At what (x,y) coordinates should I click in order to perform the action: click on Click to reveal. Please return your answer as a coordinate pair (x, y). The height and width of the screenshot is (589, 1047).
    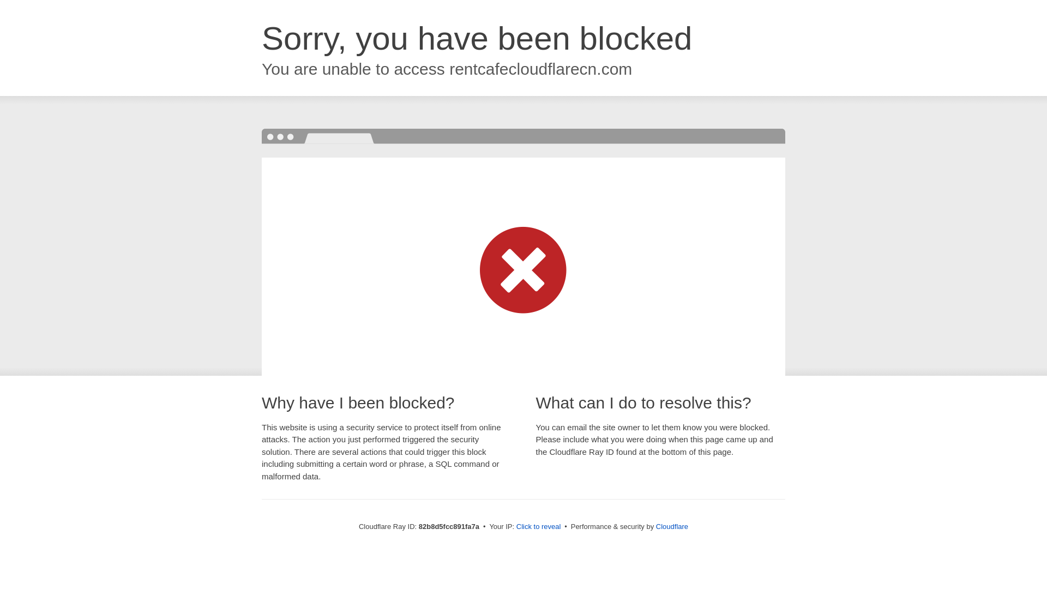
    Looking at the image, I should click on (539, 527).